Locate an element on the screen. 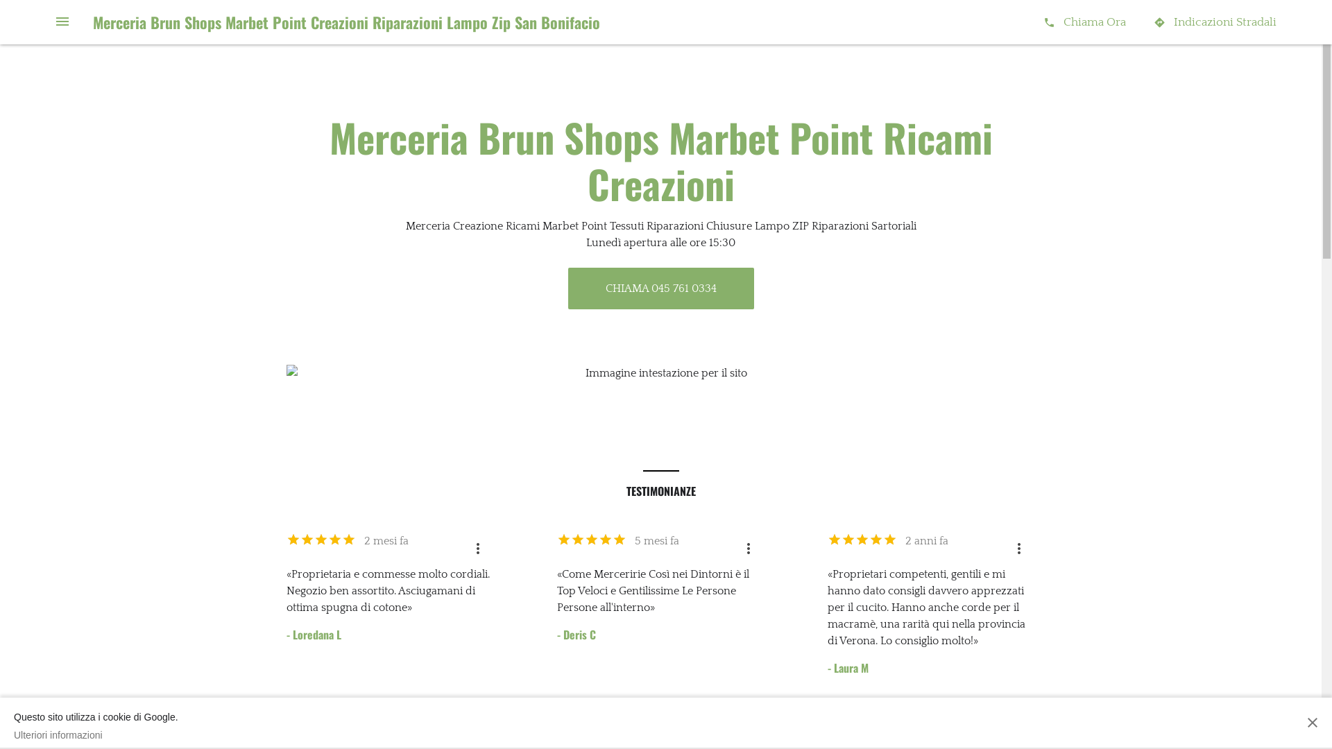 This screenshot has height=749, width=1332. Ulteriori informazioni is located at coordinates (96, 735).